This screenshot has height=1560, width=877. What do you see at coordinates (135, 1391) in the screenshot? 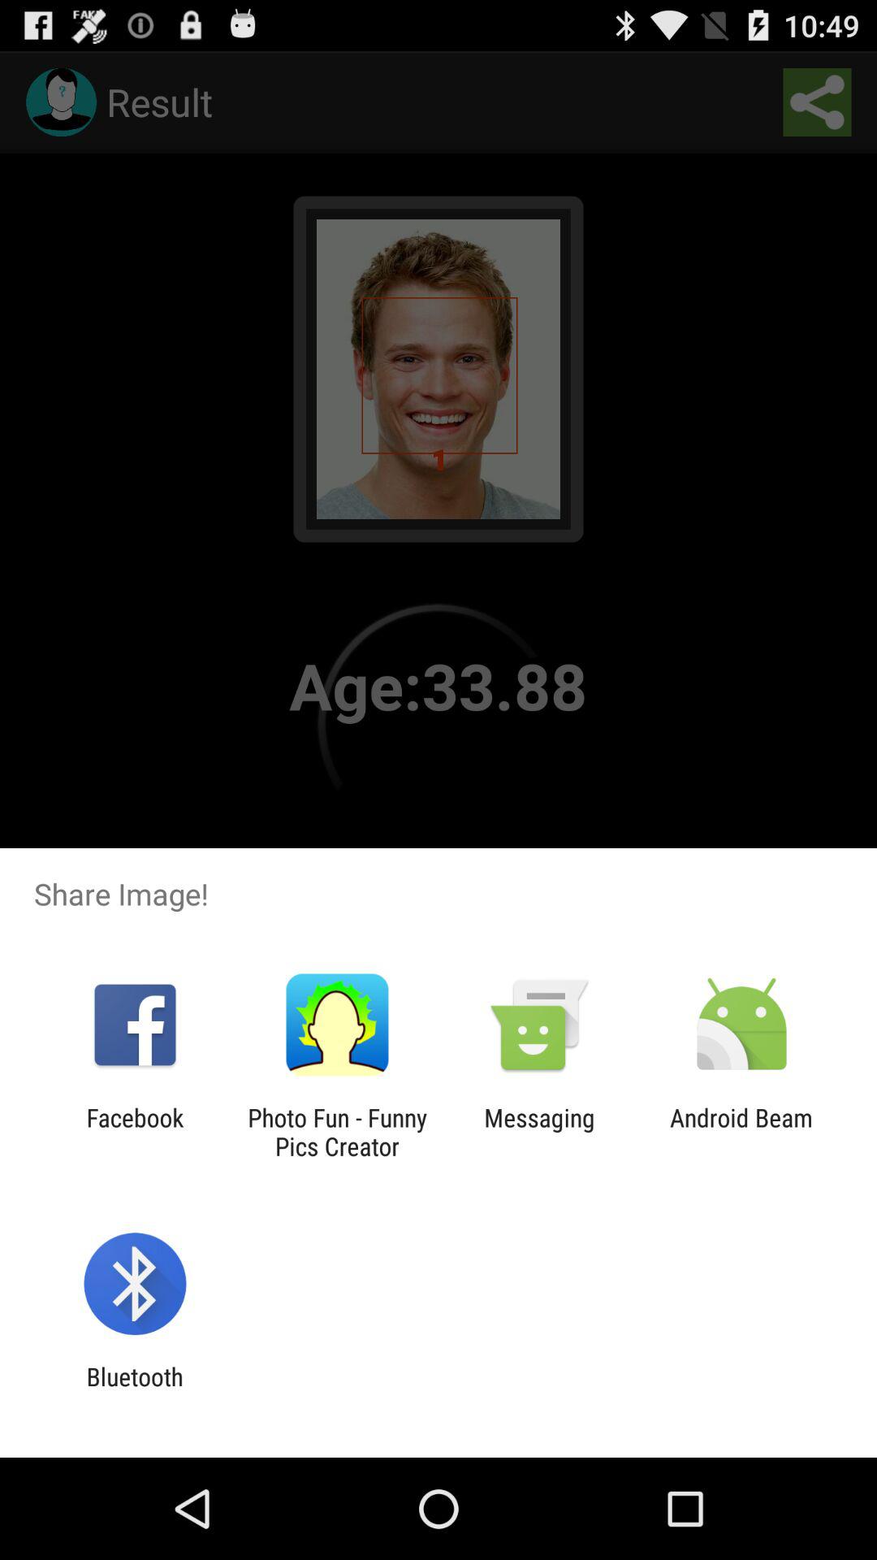
I see `jump to bluetooth` at bounding box center [135, 1391].